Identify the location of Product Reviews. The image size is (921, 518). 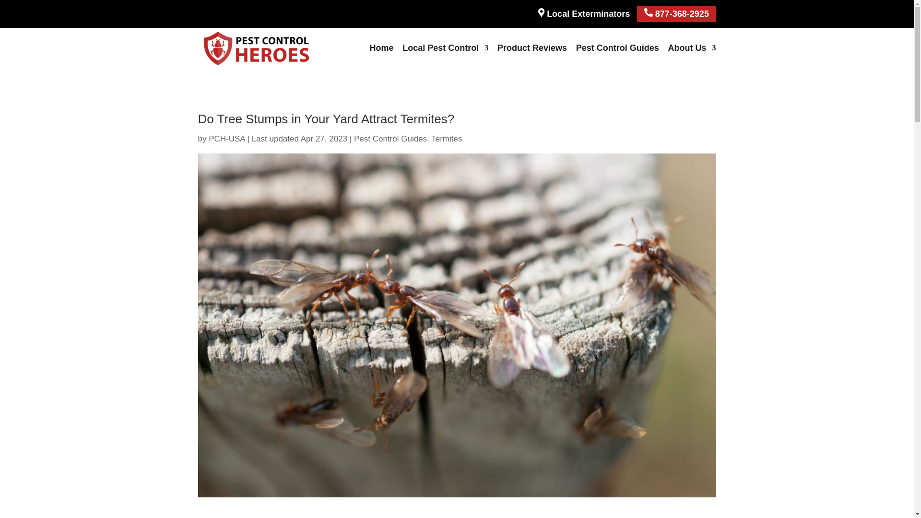
(532, 47).